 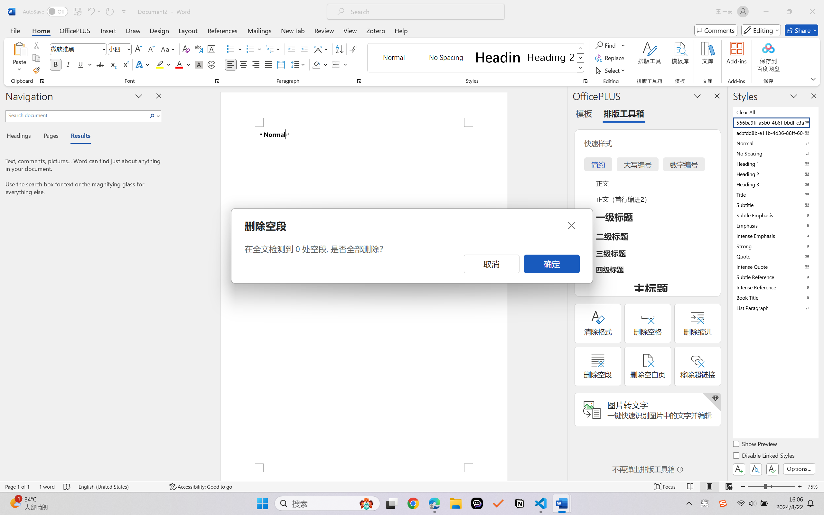 What do you see at coordinates (320, 64) in the screenshot?
I see `Shading` at bounding box center [320, 64].